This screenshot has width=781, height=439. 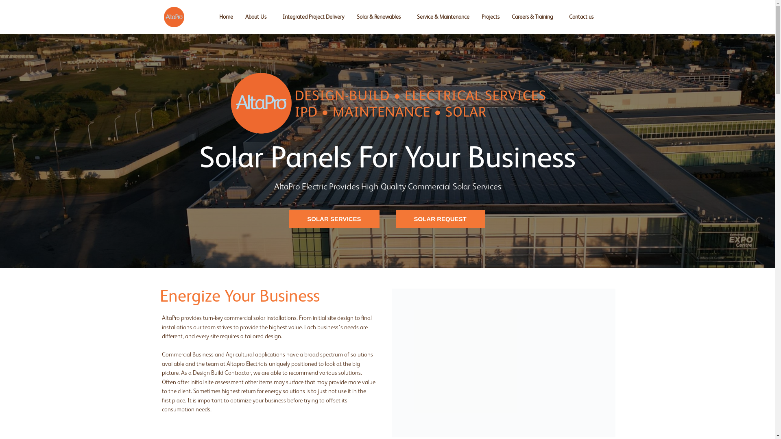 What do you see at coordinates (381, 17) in the screenshot?
I see `Solar & Renewables` at bounding box center [381, 17].